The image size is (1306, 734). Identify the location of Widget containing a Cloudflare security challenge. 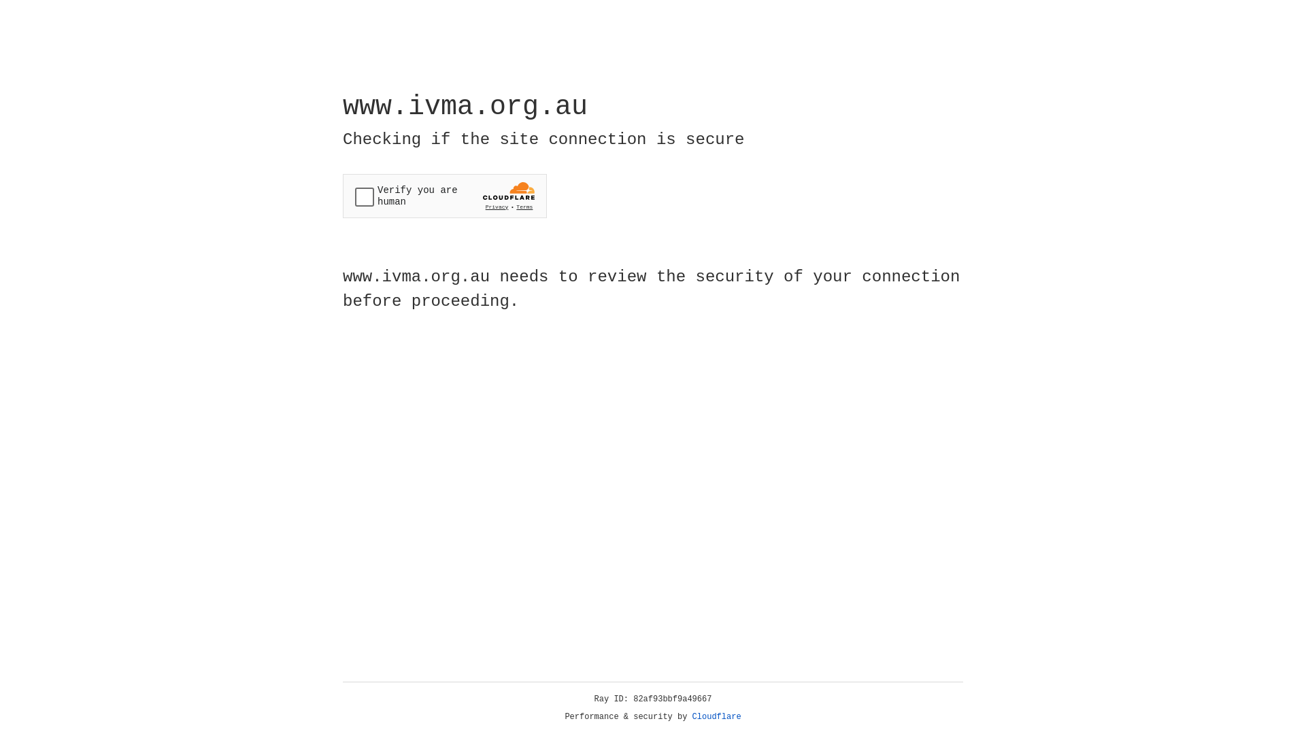
(445, 196).